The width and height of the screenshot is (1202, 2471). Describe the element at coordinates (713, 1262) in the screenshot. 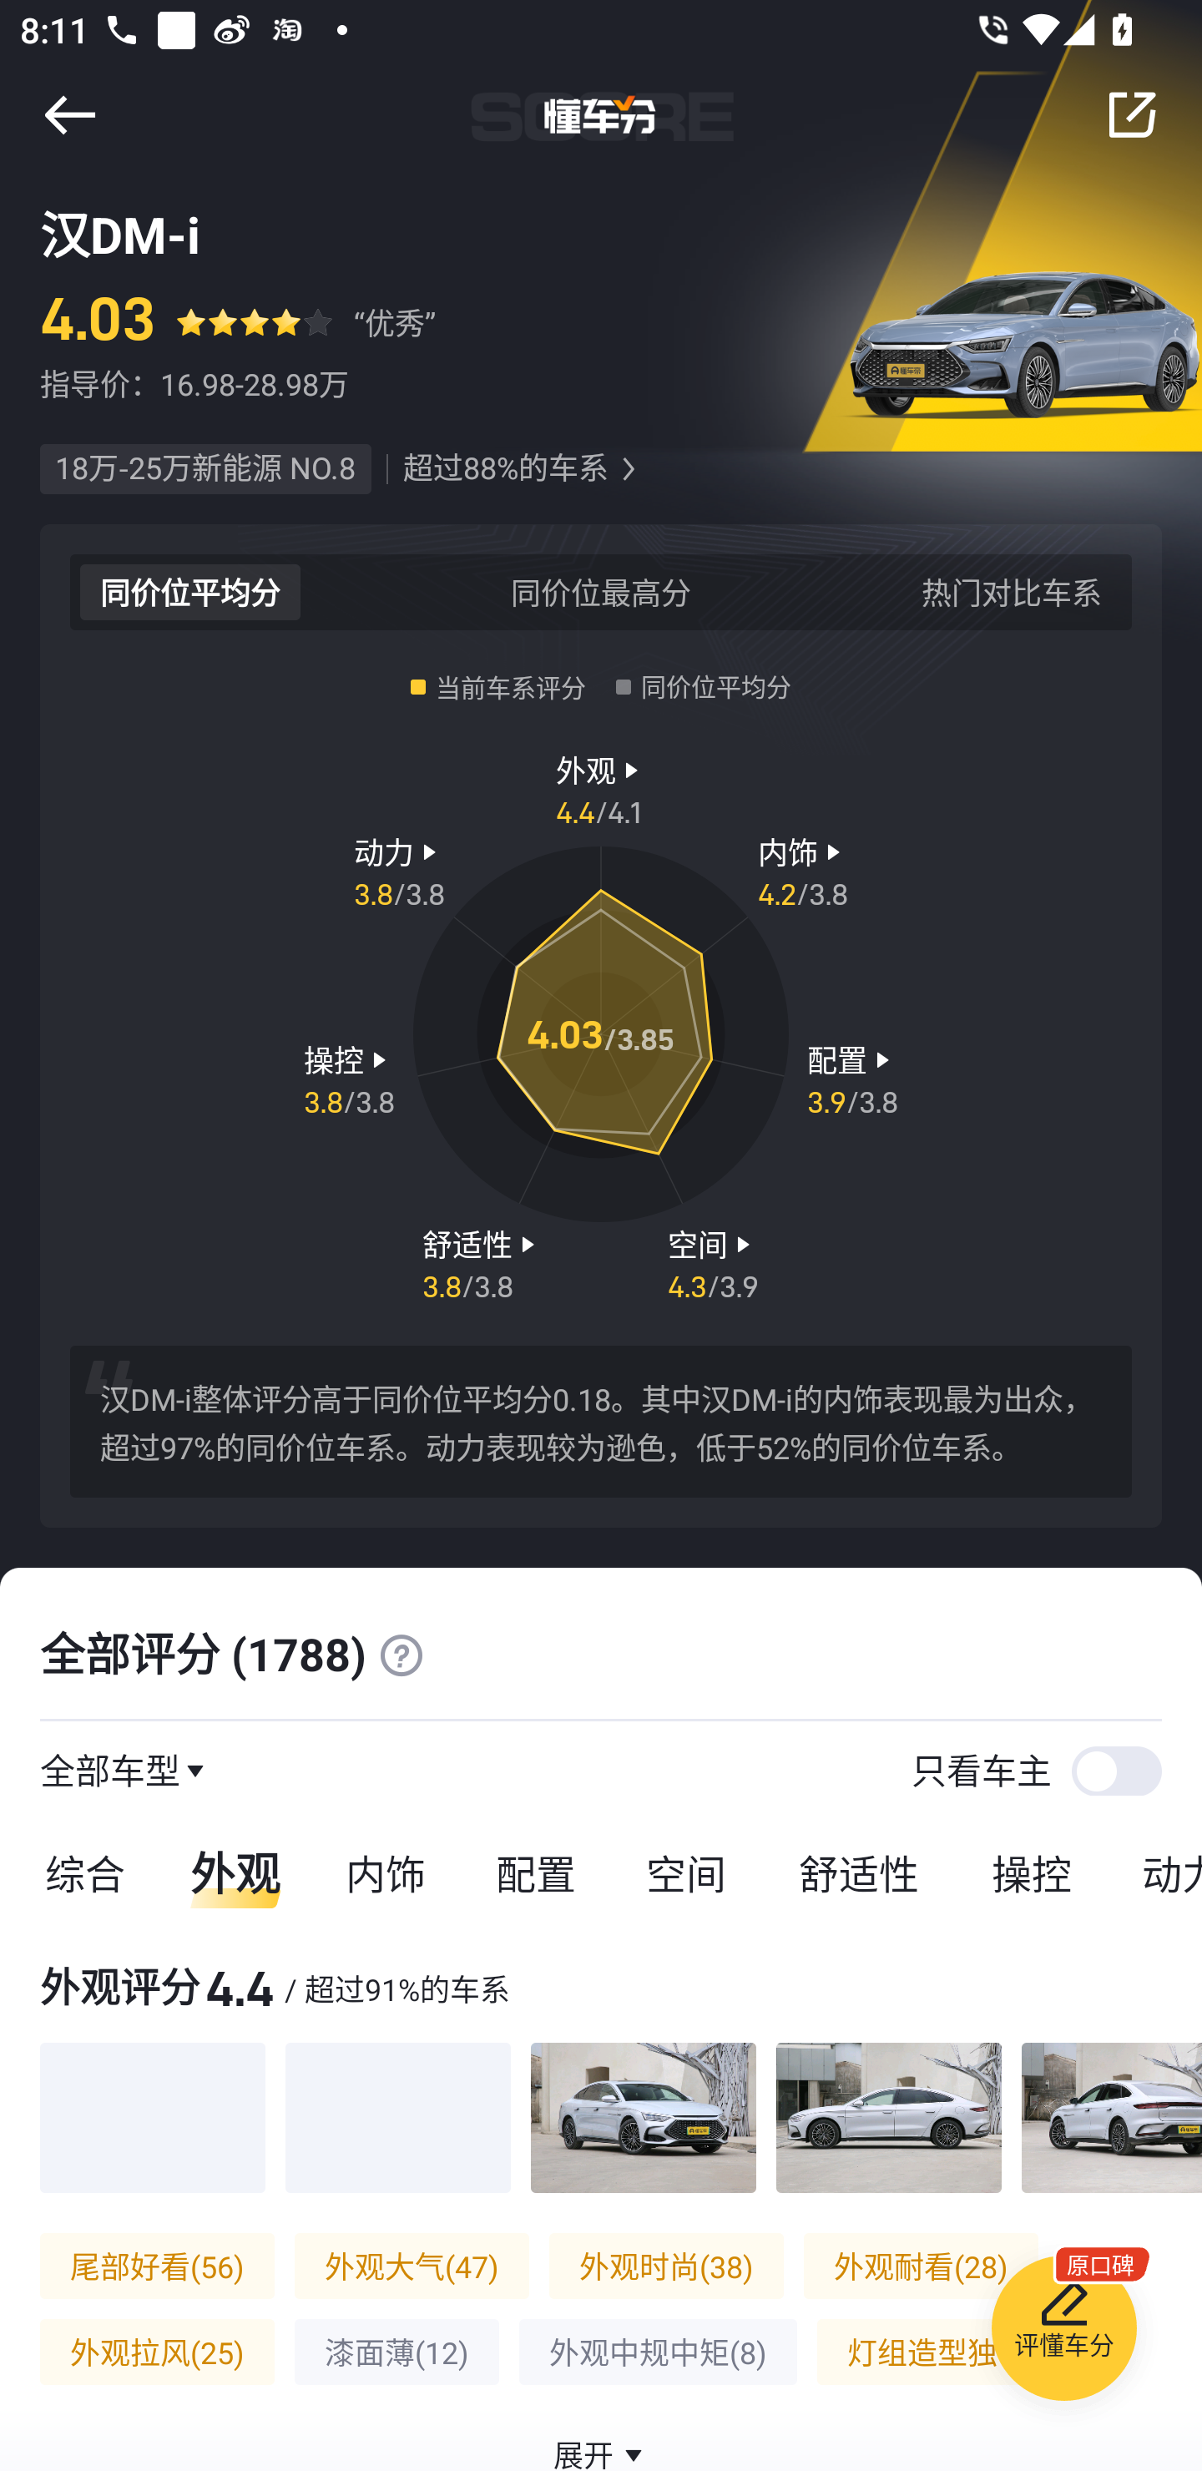

I see `空间  4.3 / 3.9` at that location.